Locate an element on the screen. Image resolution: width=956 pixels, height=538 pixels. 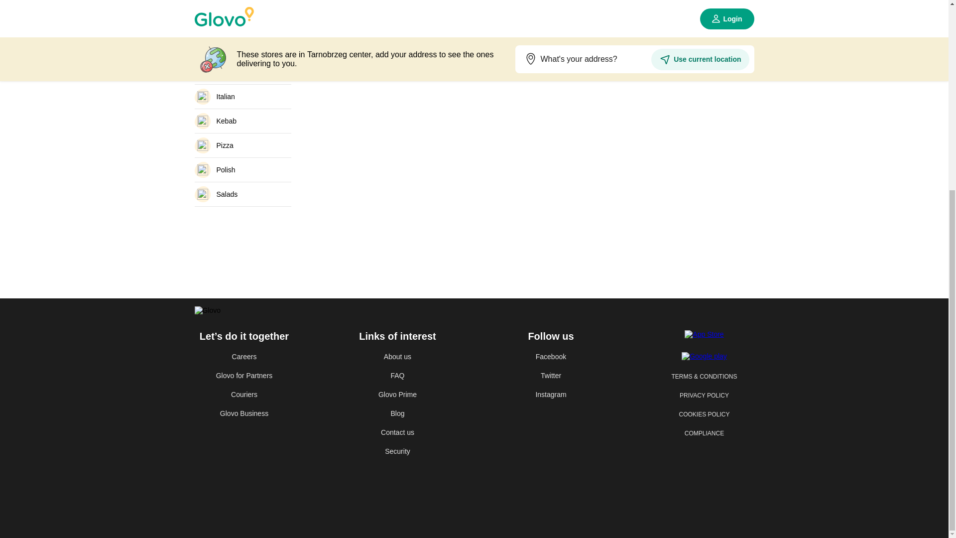
FAQ is located at coordinates (397, 376).